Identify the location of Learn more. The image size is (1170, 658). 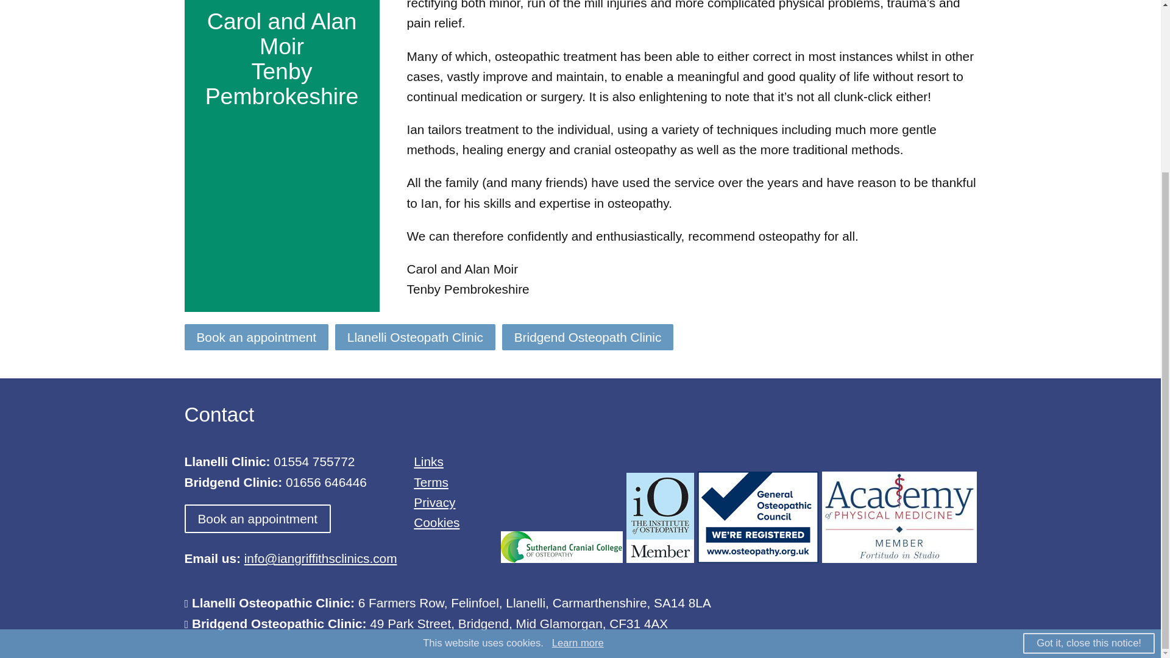
(578, 417).